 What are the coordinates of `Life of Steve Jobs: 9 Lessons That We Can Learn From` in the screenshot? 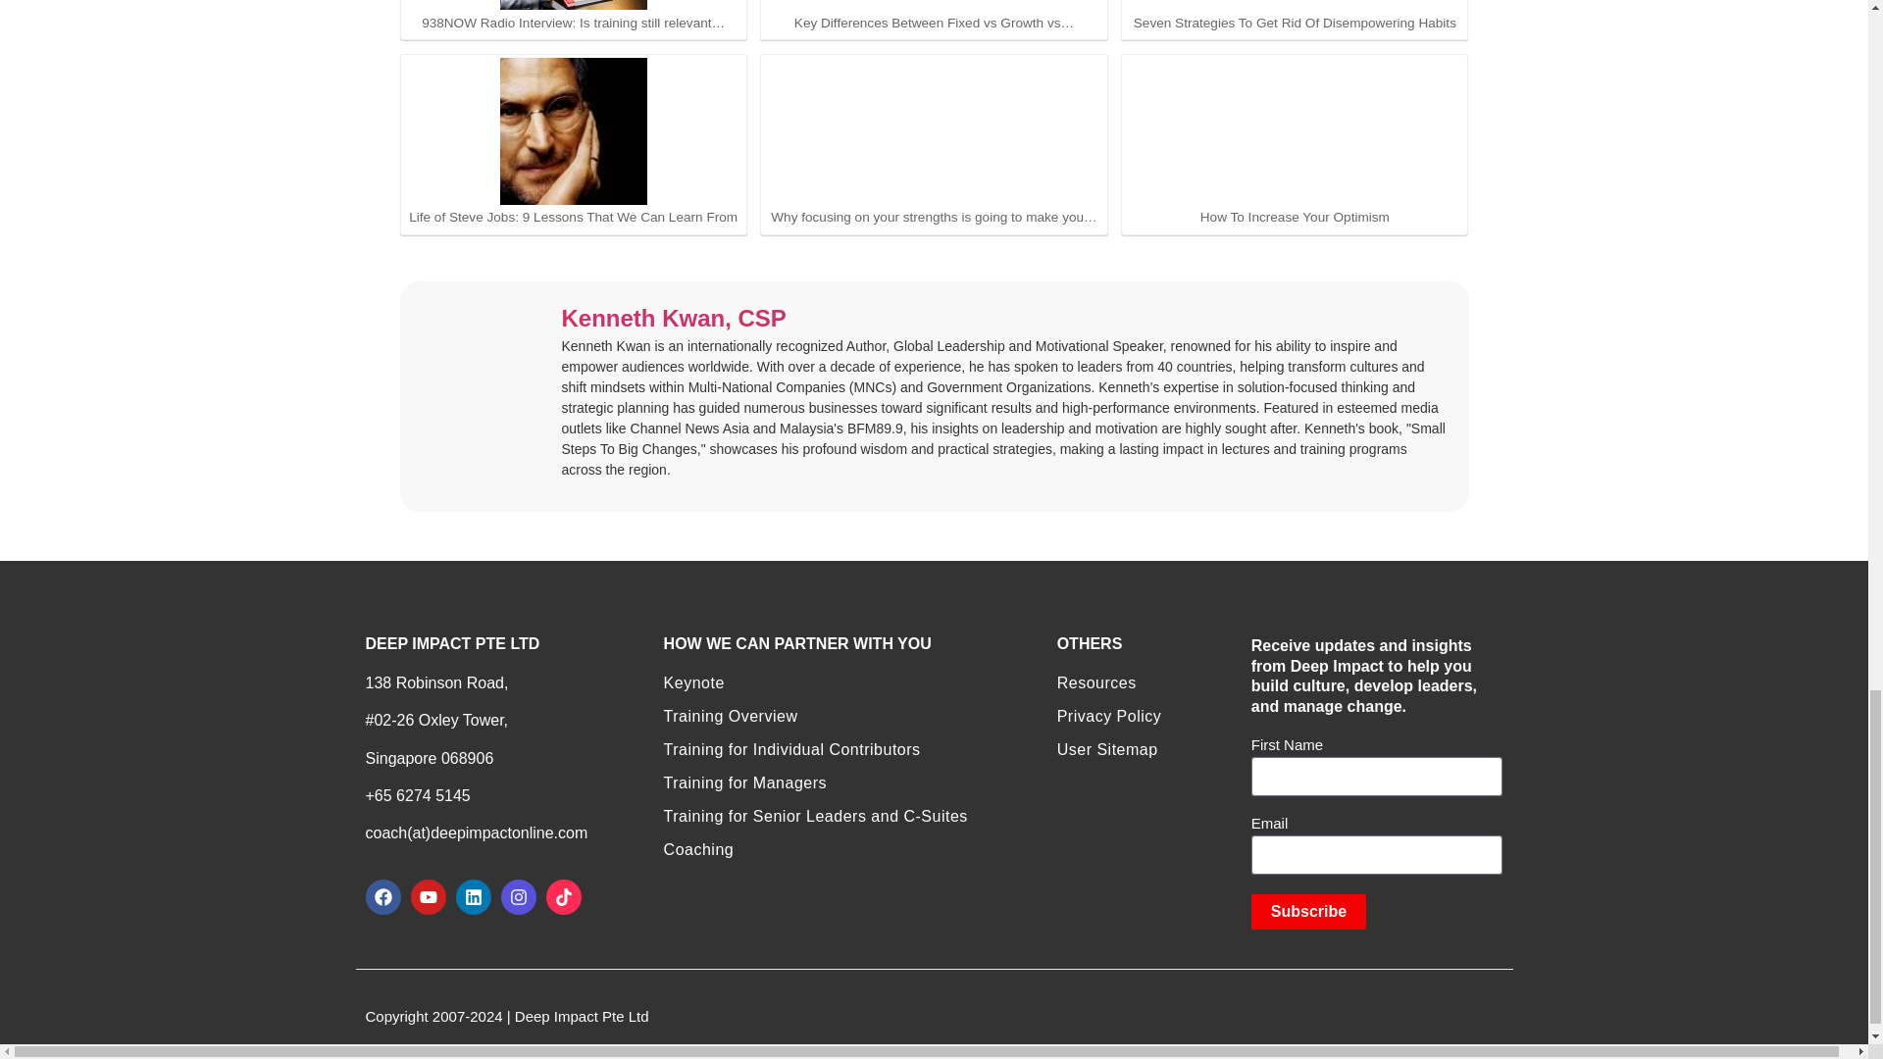 It's located at (574, 143).